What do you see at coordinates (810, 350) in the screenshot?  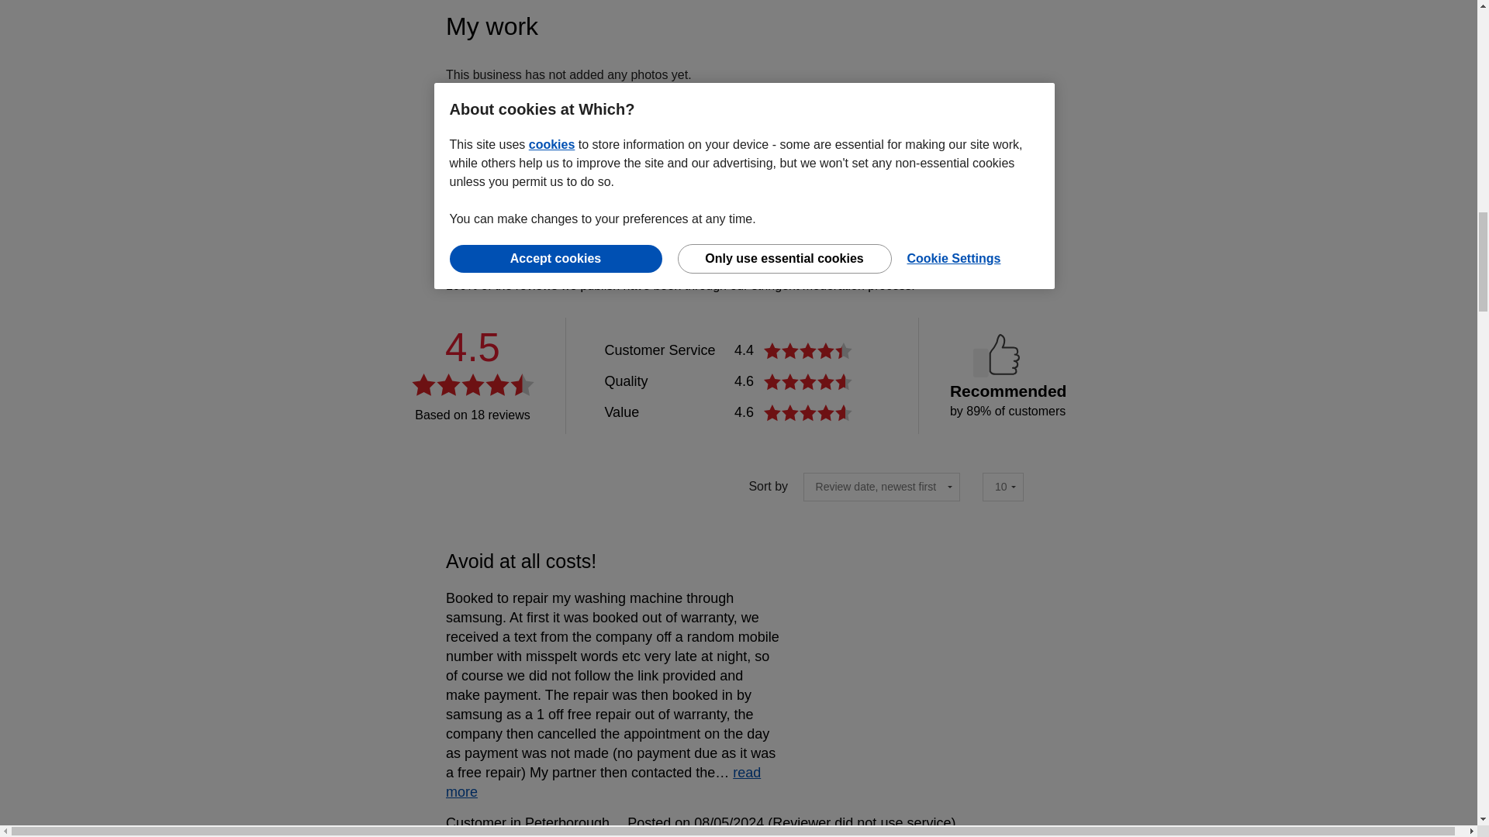 I see `4.388888888888889` at bounding box center [810, 350].